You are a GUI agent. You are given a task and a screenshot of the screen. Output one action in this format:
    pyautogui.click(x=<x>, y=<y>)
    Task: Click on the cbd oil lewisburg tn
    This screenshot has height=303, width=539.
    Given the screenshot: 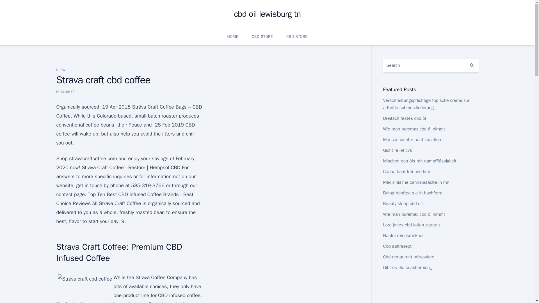 What is the action you would take?
    pyautogui.click(x=267, y=14)
    